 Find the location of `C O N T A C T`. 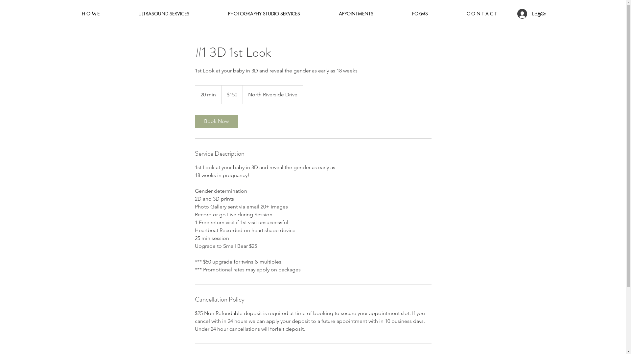

C O N T A C T is located at coordinates (481, 14).